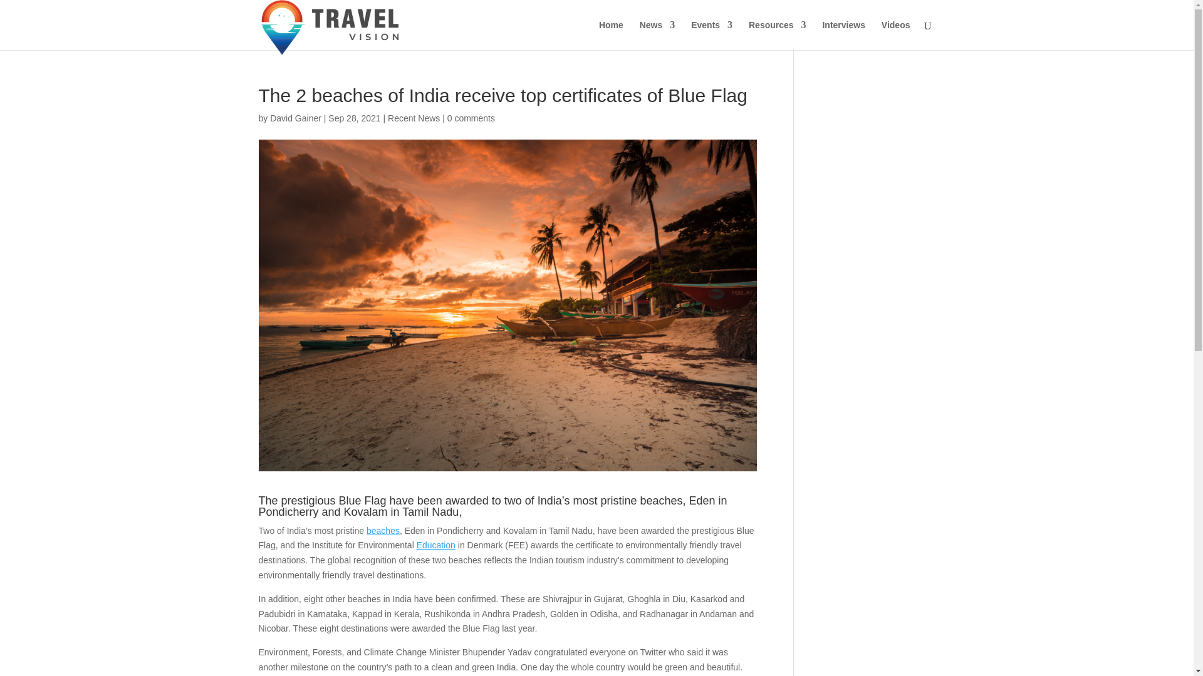 This screenshot has width=1203, height=676. Describe the element at coordinates (295, 118) in the screenshot. I see `Posts by David Gainer` at that location.